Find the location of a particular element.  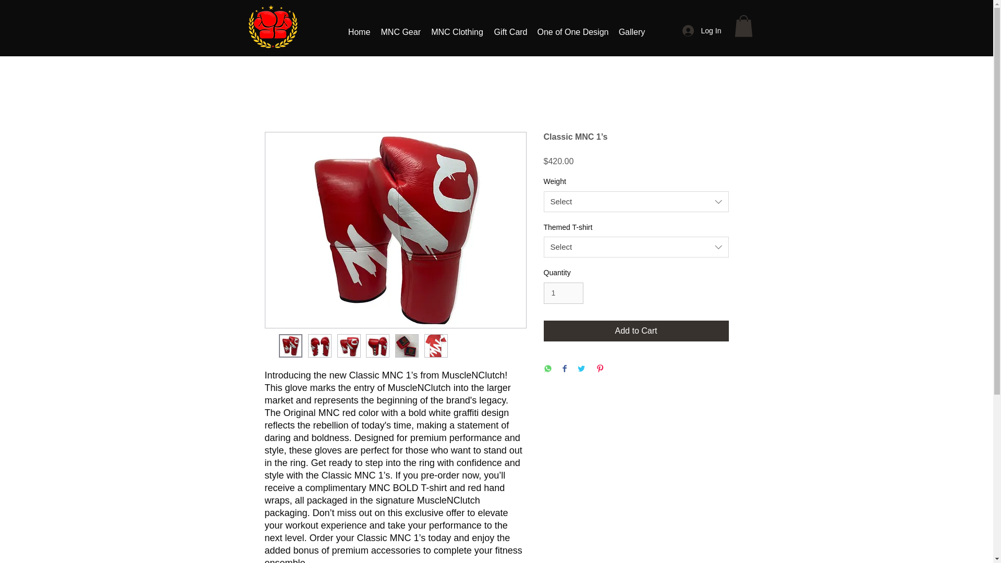

Log In is located at coordinates (700, 31).